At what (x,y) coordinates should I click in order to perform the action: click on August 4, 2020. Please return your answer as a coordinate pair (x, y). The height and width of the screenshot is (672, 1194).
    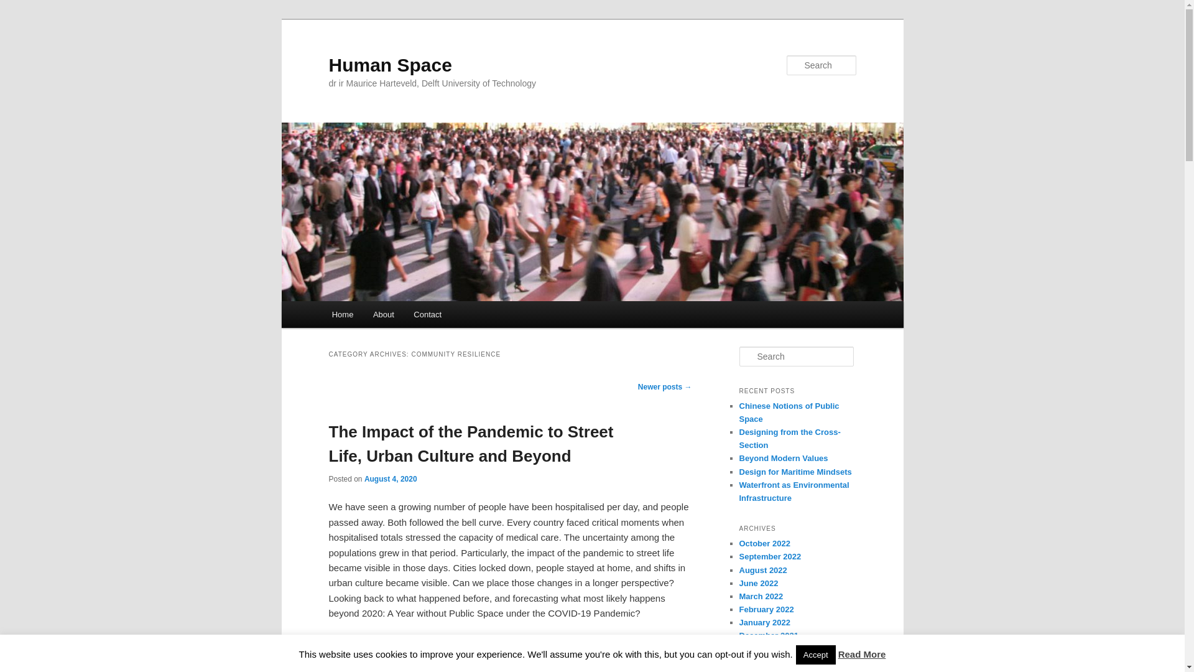
    Looking at the image, I should click on (391, 478).